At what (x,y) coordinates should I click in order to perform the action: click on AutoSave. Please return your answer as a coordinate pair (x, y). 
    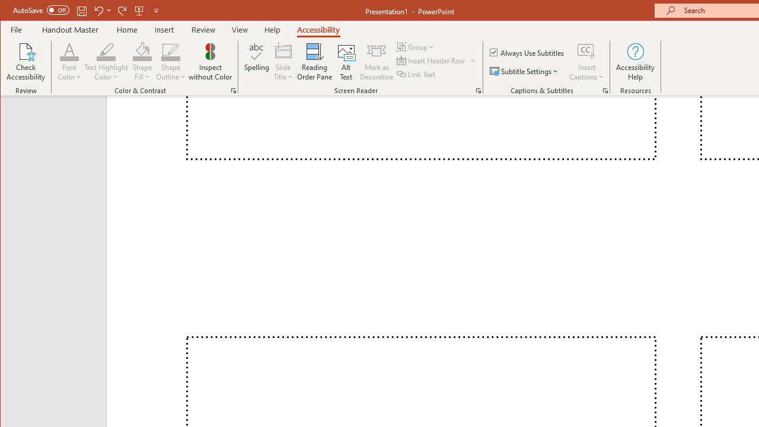
    Looking at the image, I should click on (40, 9).